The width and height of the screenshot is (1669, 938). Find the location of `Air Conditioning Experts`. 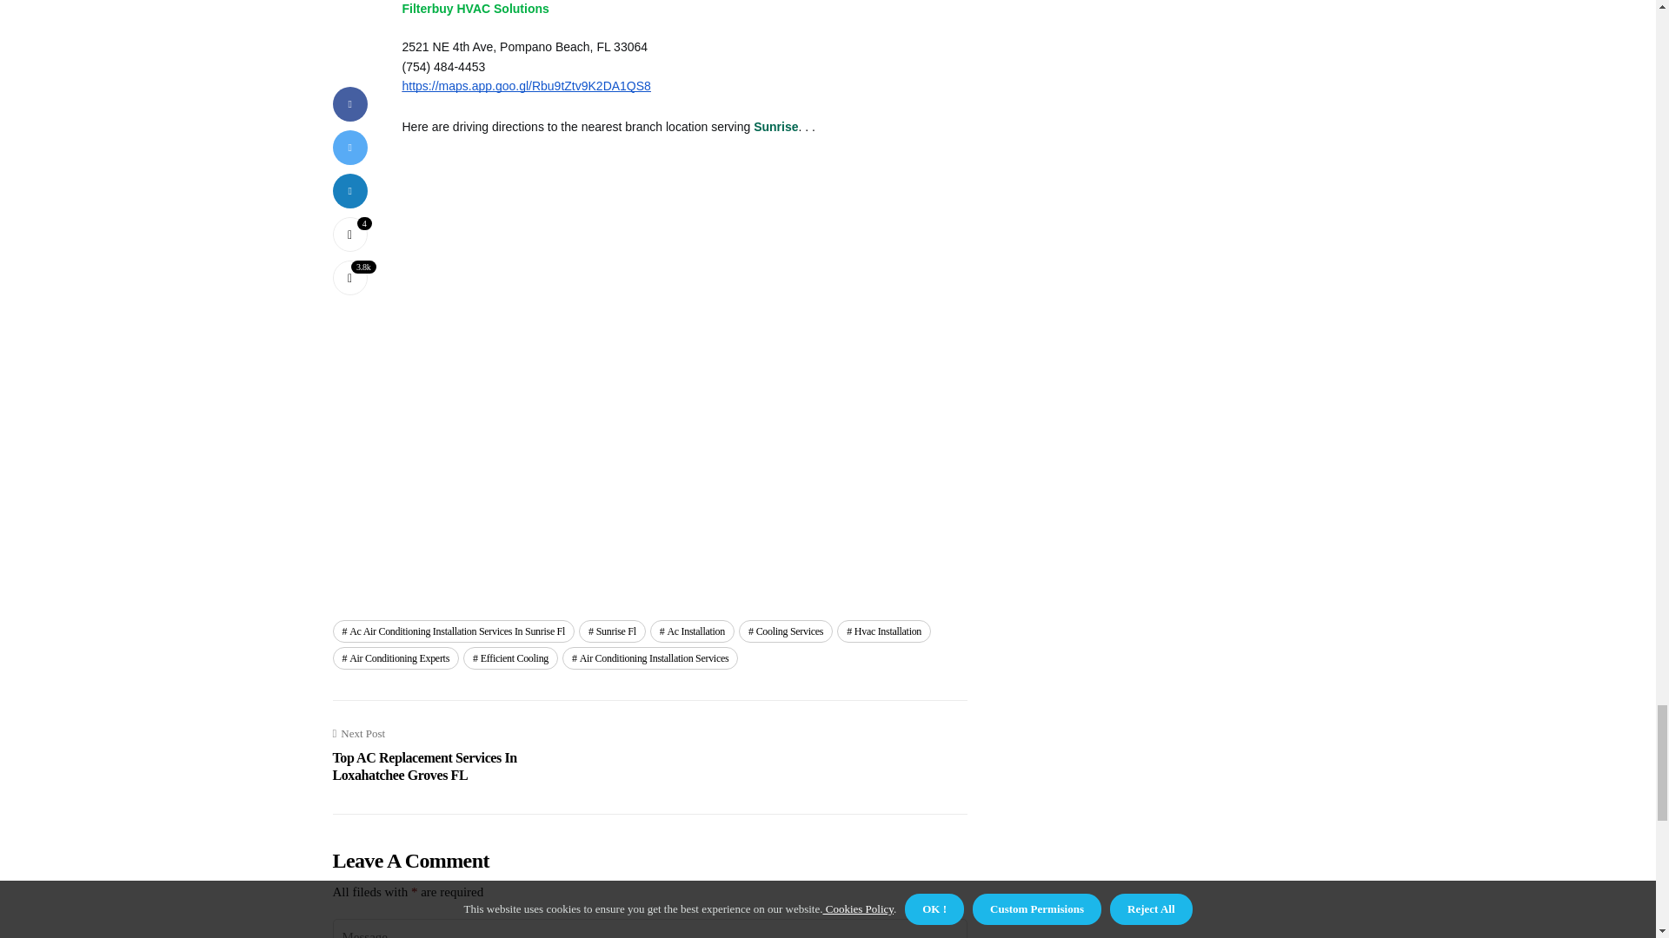

Air Conditioning Experts is located at coordinates (396, 658).